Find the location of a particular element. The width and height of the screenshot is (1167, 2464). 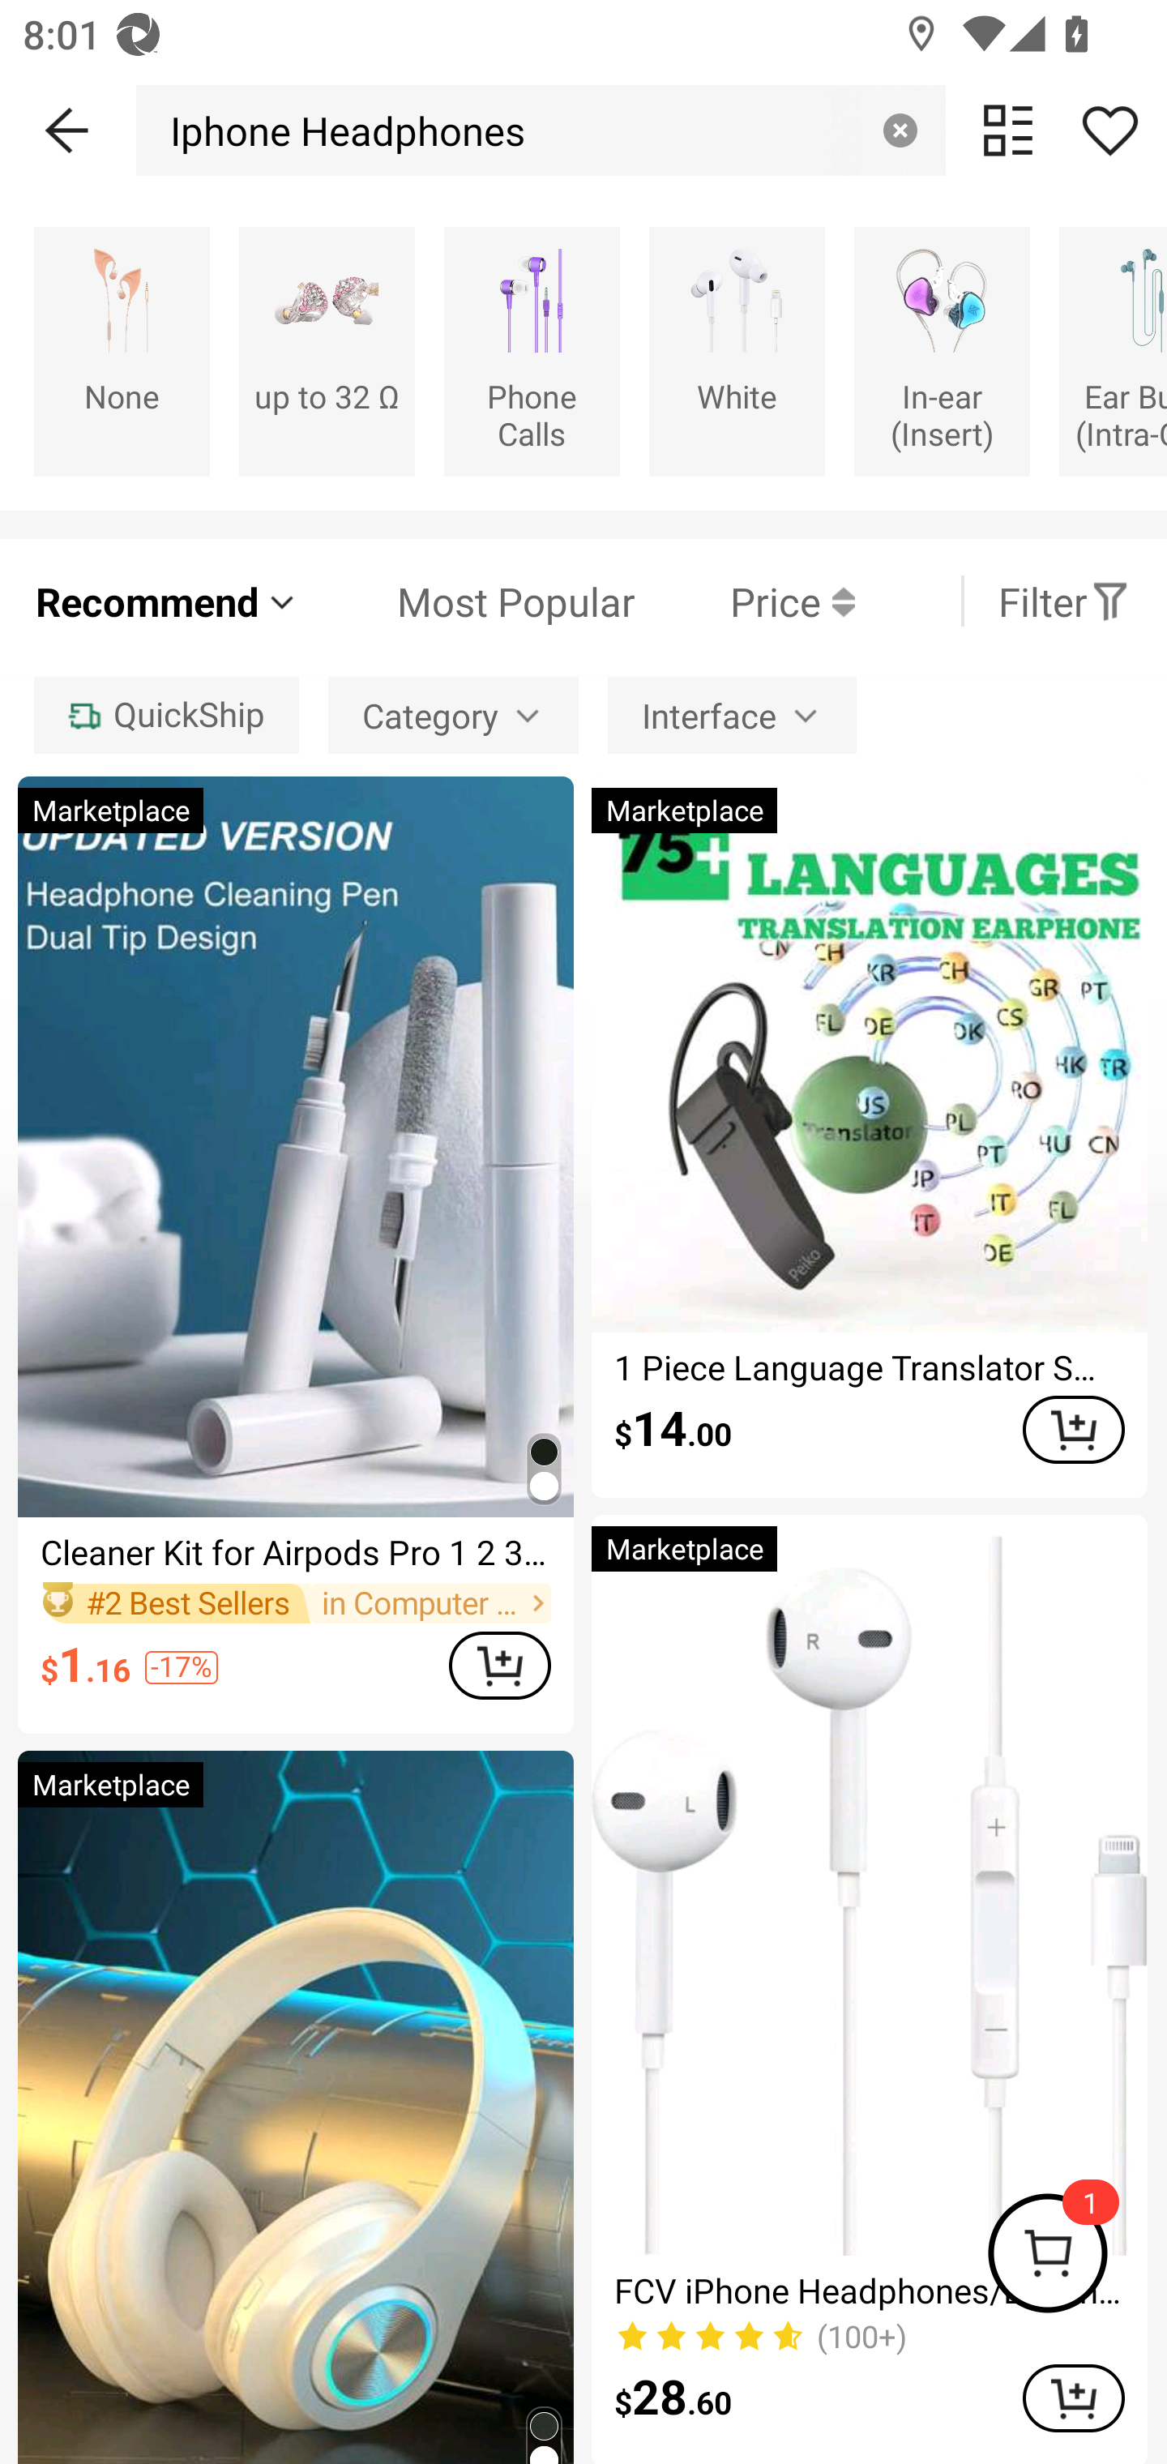

Share is located at coordinates (1109, 130).